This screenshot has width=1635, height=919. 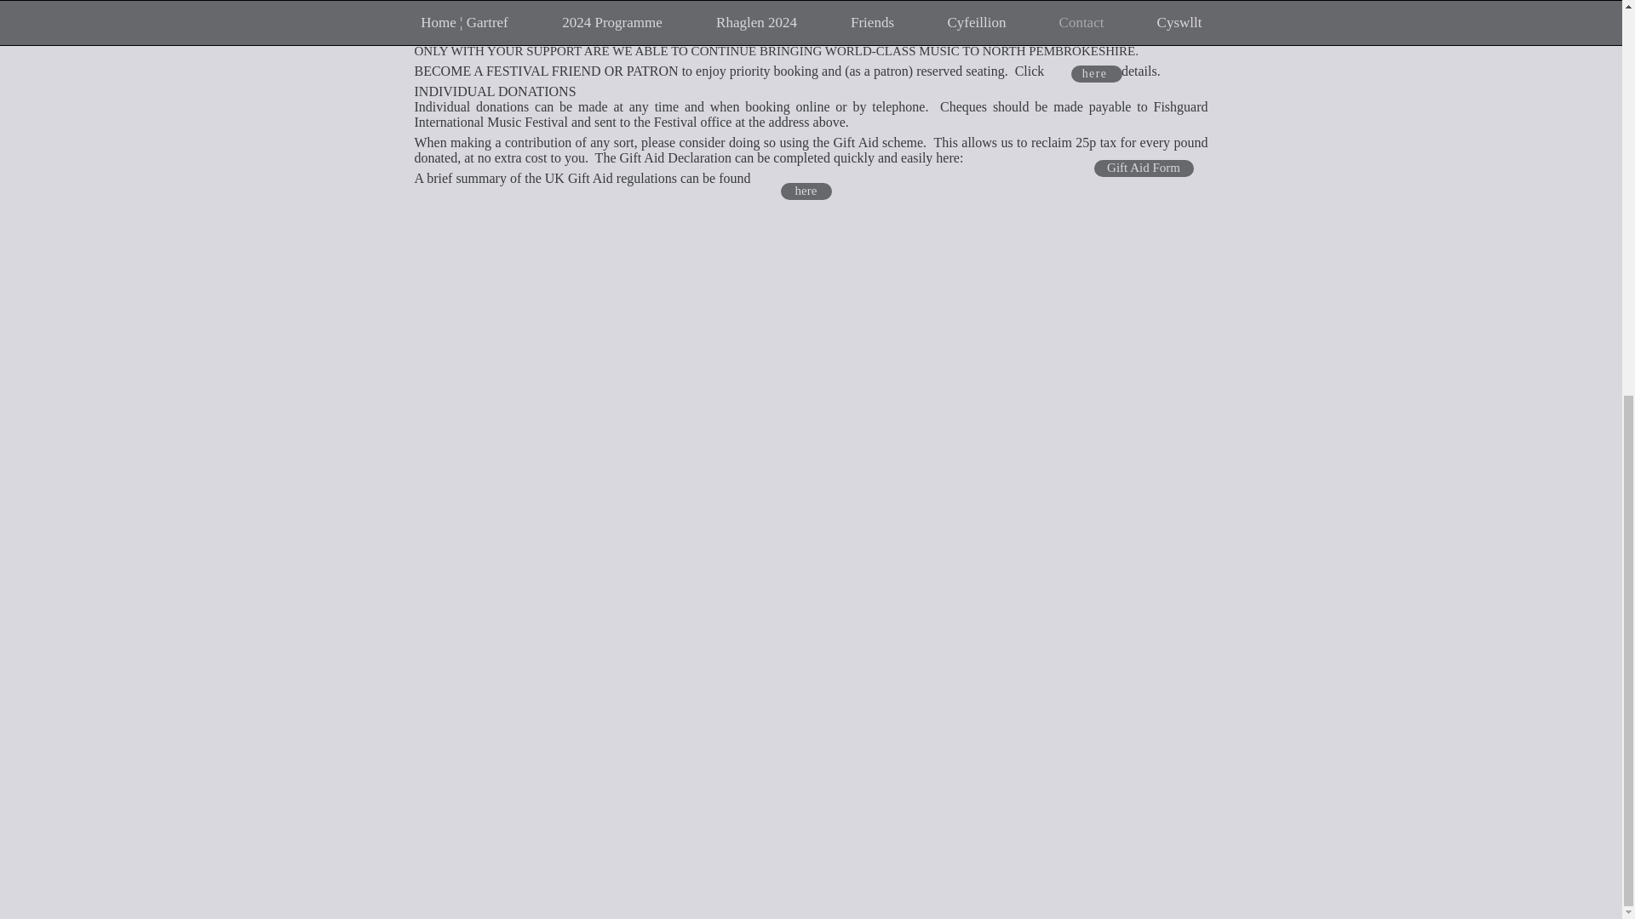 What do you see at coordinates (1143, 168) in the screenshot?
I see `Gift Aid Form` at bounding box center [1143, 168].